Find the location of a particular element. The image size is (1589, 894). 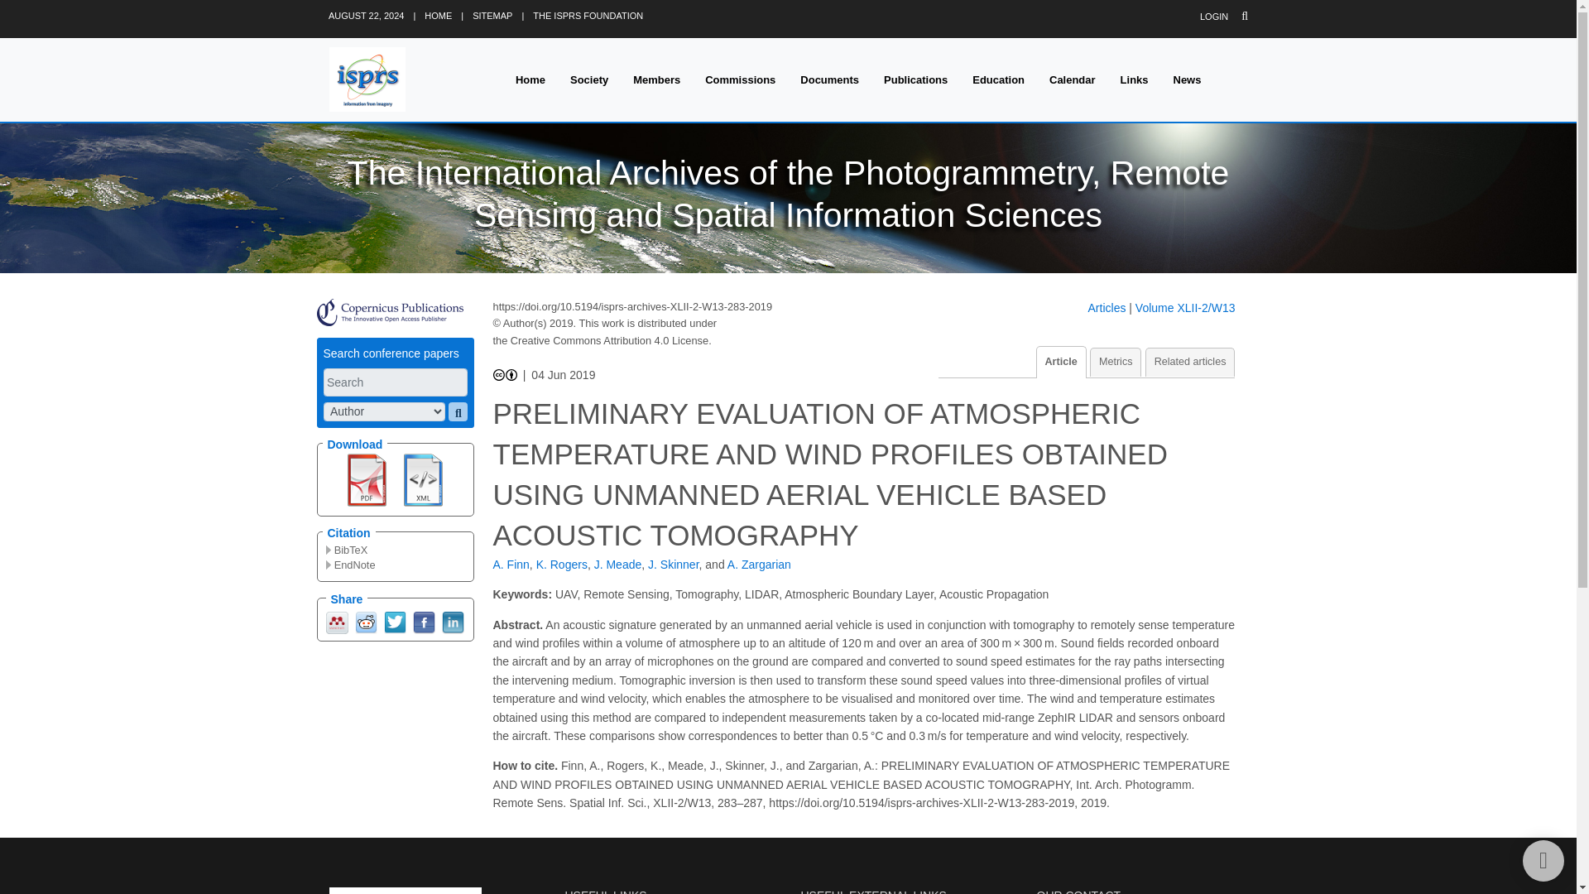

Home is located at coordinates (530, 79).